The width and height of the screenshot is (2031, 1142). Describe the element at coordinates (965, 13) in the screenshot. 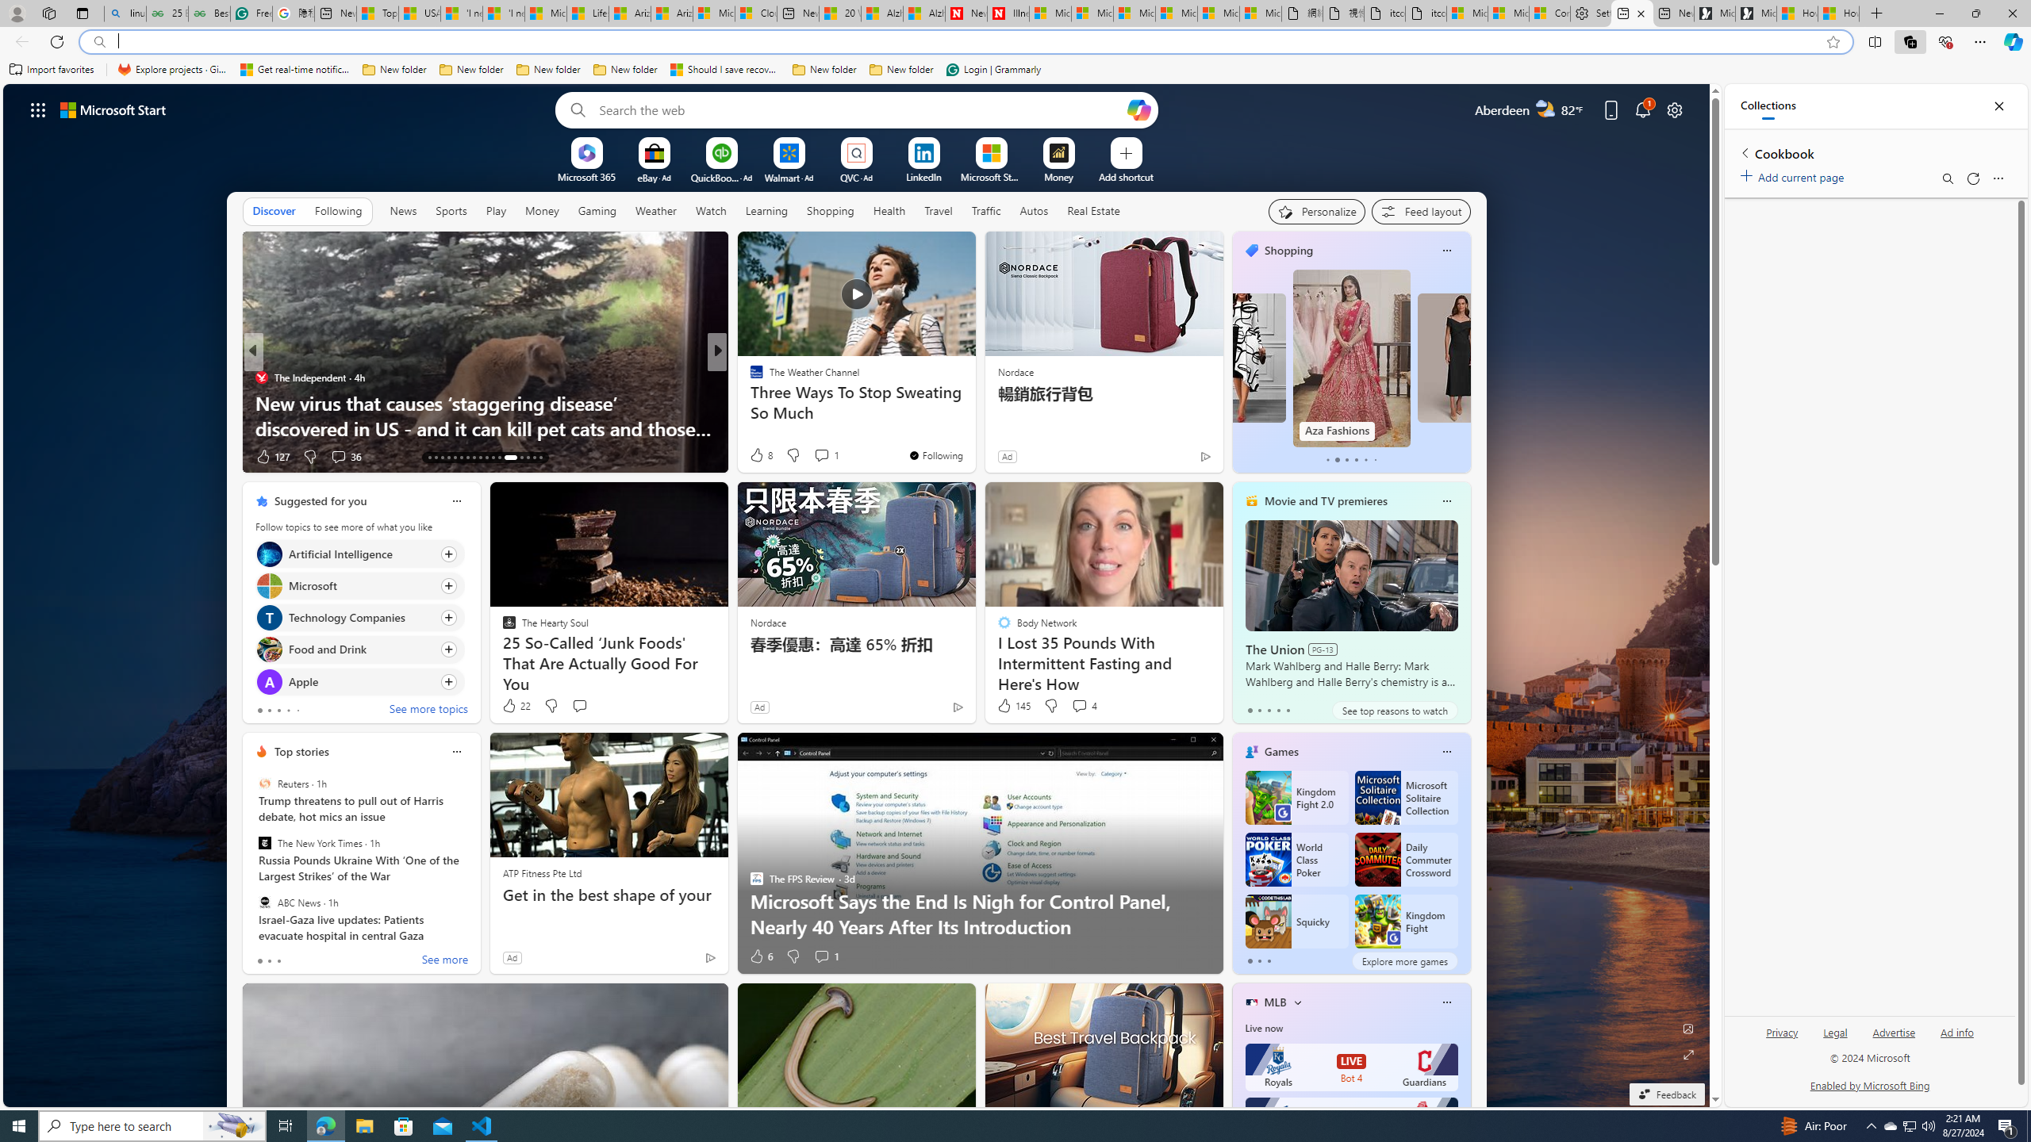

I see `Newsweek - News, Analysis, Politics, Business, Technology` at that location.